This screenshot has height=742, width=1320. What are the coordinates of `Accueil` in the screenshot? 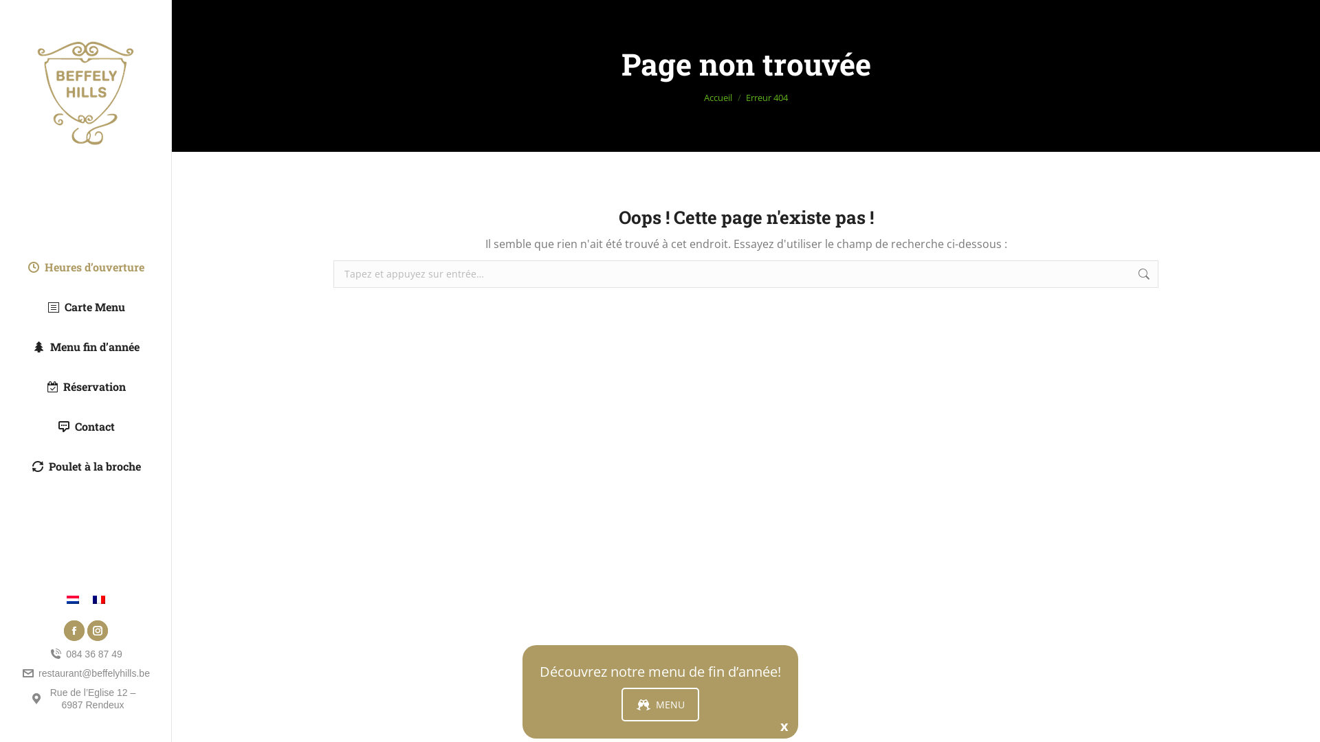 It's located at (718, 97).